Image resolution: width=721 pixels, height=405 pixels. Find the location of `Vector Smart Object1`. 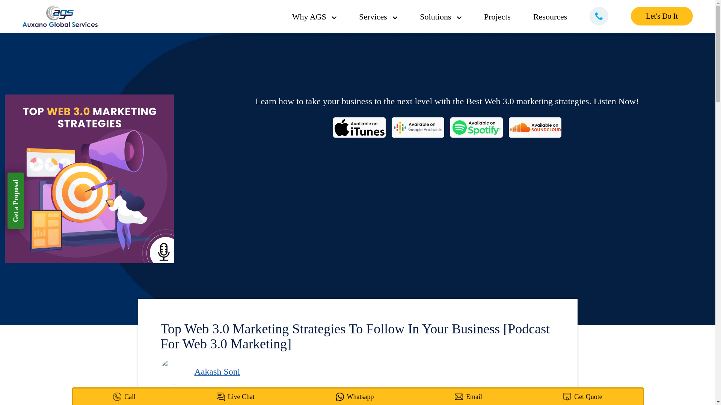

Vector Smart Object1 is located at coordinates (395, 18).